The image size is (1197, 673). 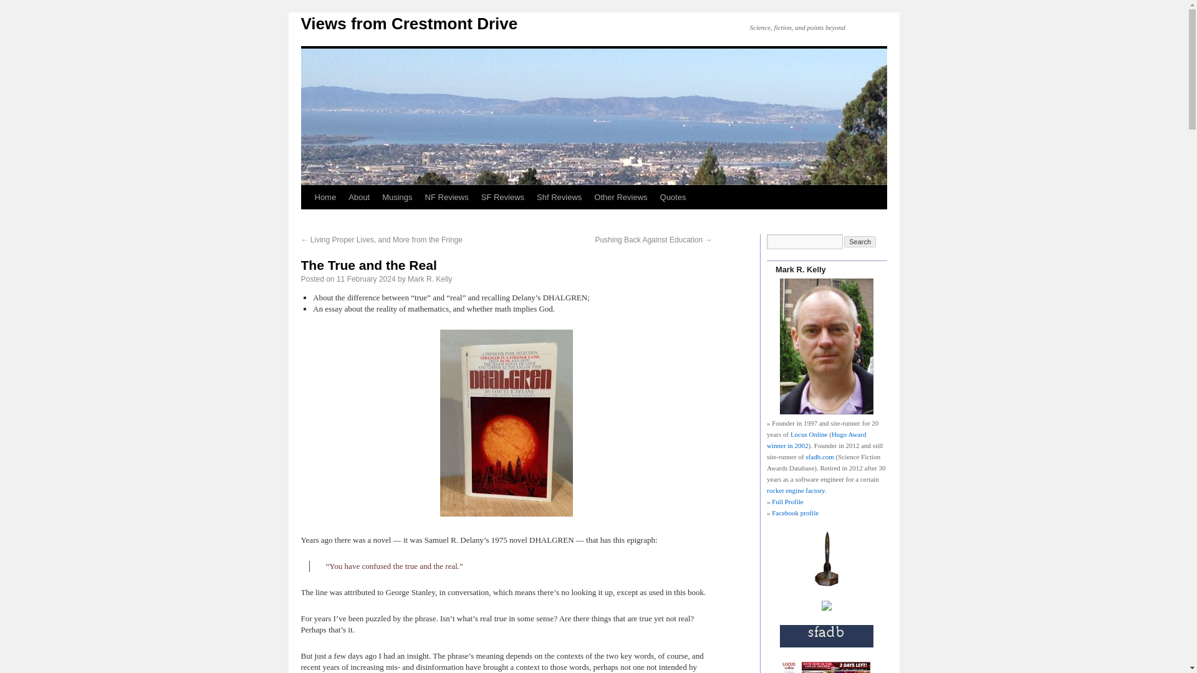 What do you see at coordinates (826, 583) in the screenshot?
I see `Winner of Hugo Award in 2002` at bounding box center [826, 583].